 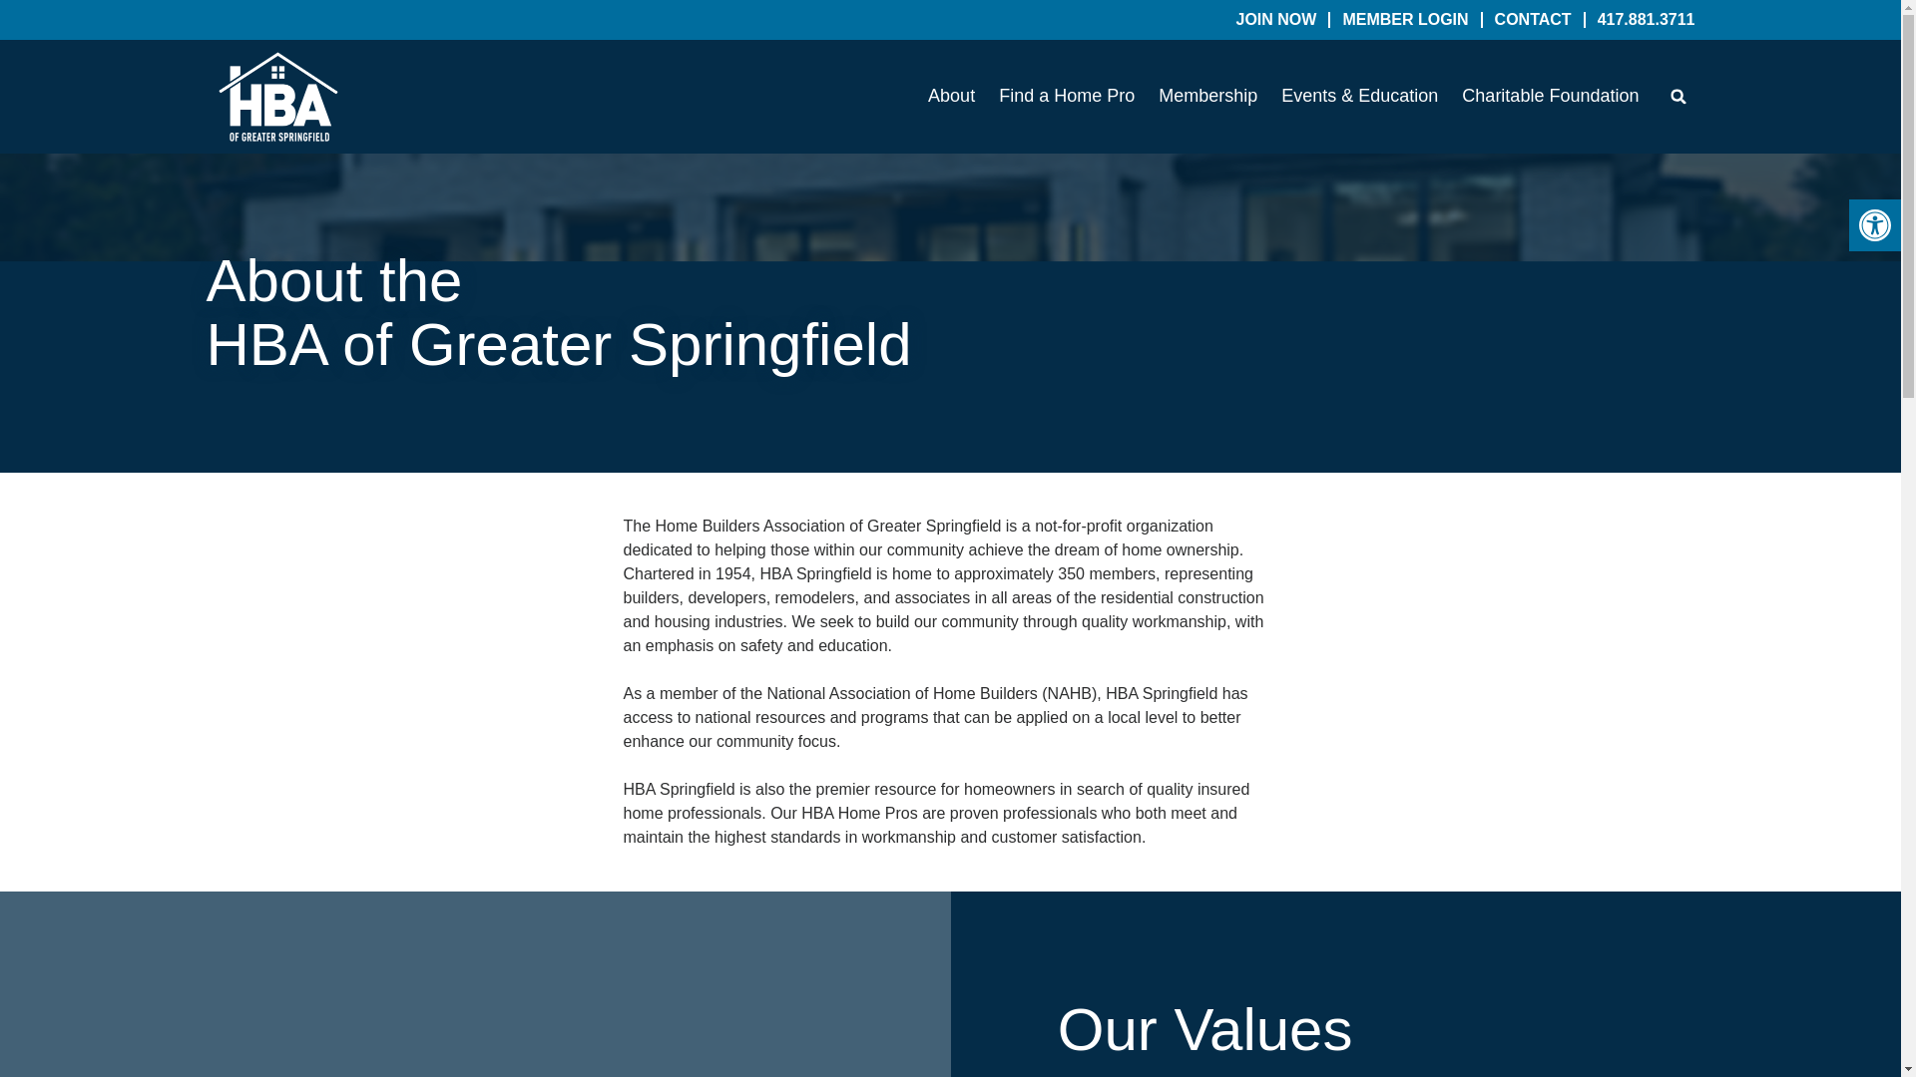 I want to click on Find a Home Pro, so click(x=1066, y=97).